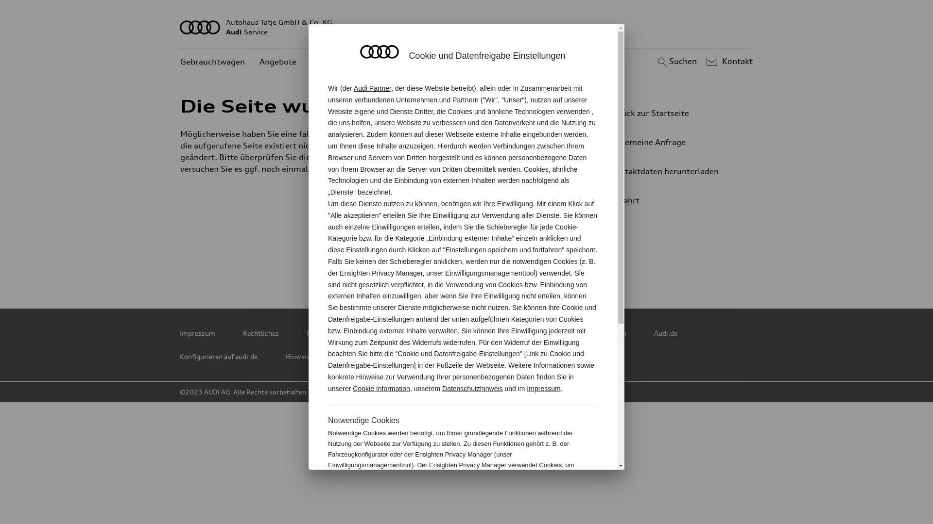 The height and width of the screenshot is (524, 933). Describe the element at coordinates (472, 389) in the screenshot. I see `Datenschutzhinweis` at that location.